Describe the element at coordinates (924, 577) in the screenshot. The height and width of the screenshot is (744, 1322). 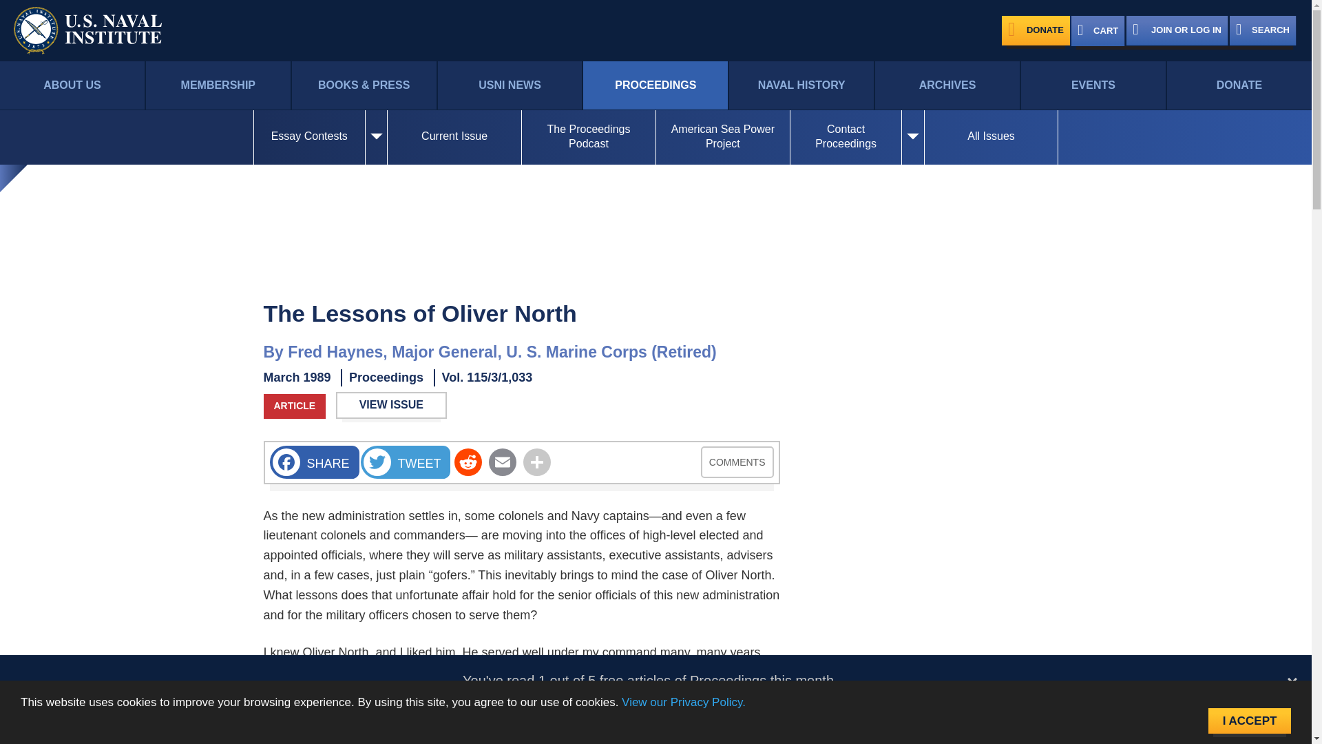
I see `3rd party ad content` at that location.